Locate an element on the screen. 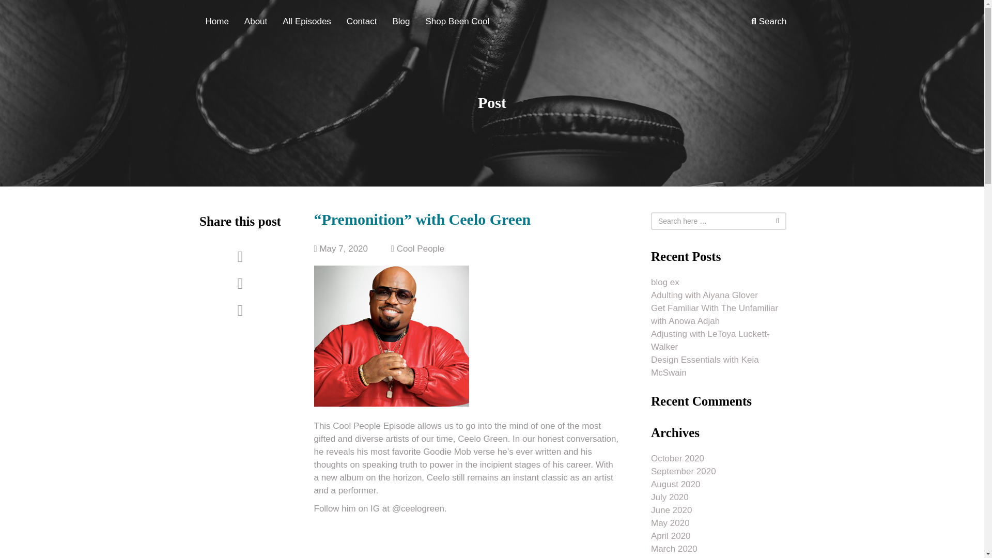  Contact is located at coordinates (362, 27).